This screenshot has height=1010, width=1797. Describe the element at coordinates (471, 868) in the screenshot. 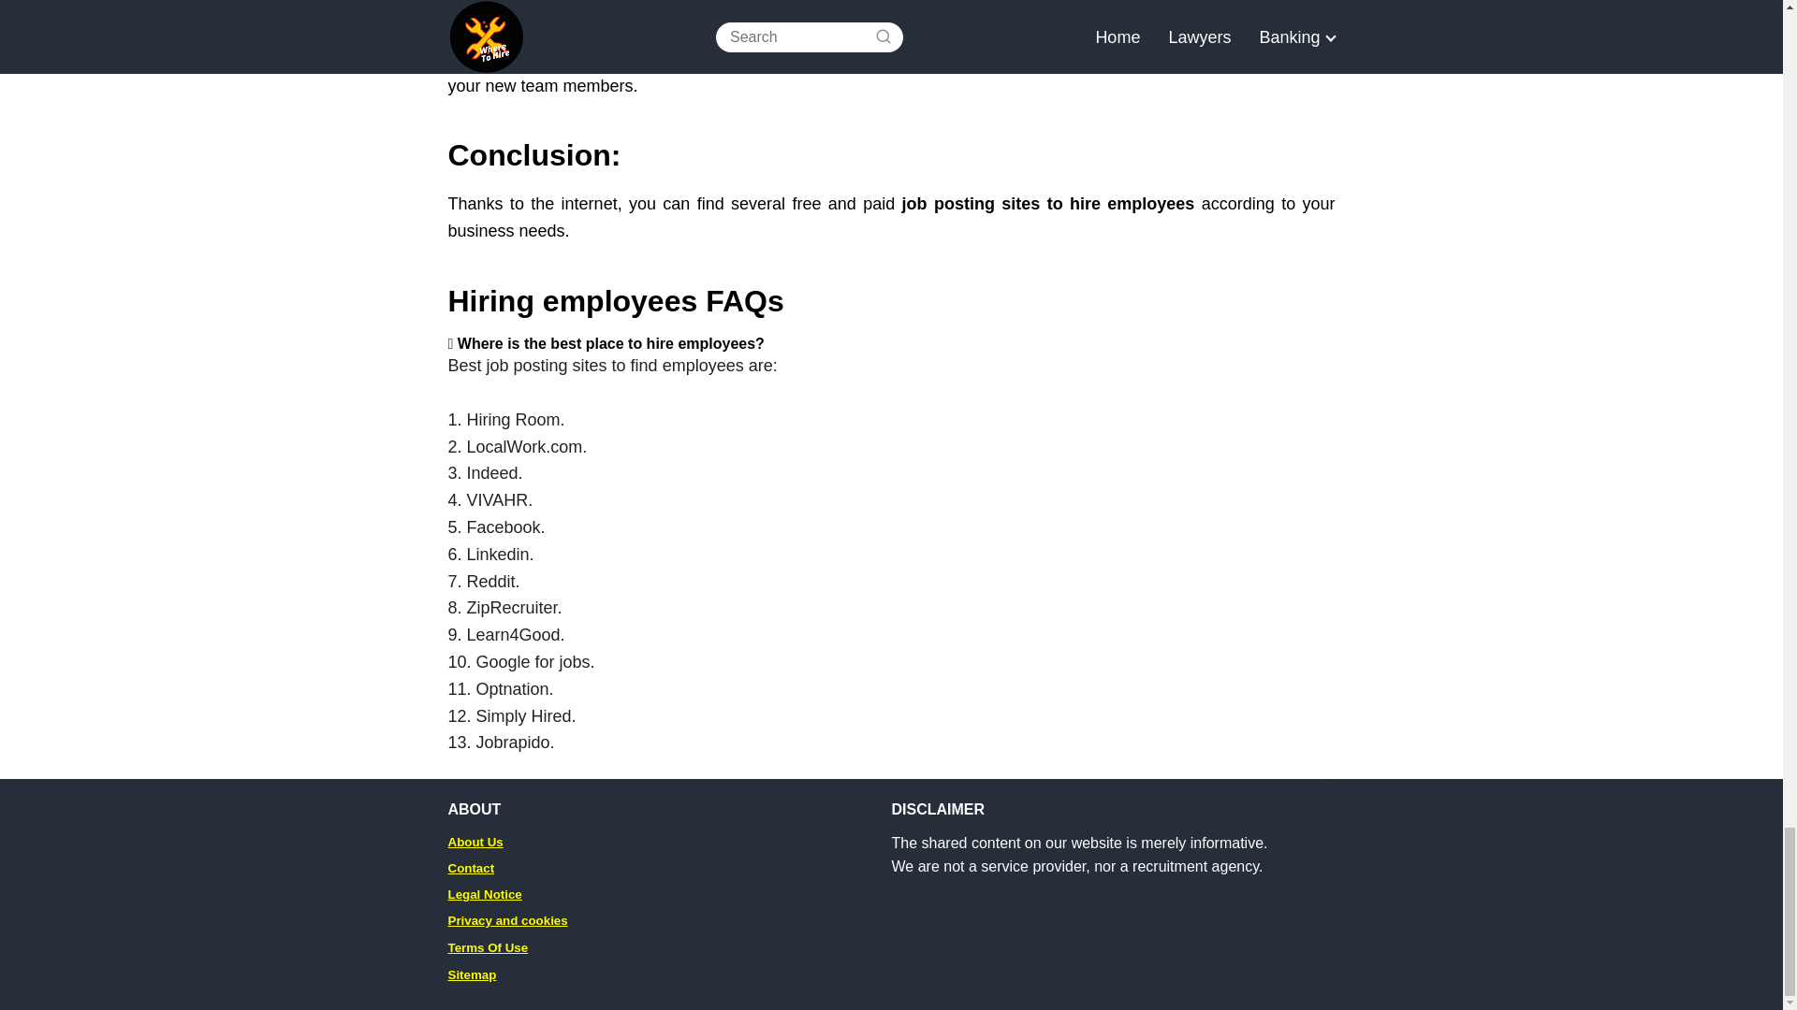

I see `Contact` at that location.